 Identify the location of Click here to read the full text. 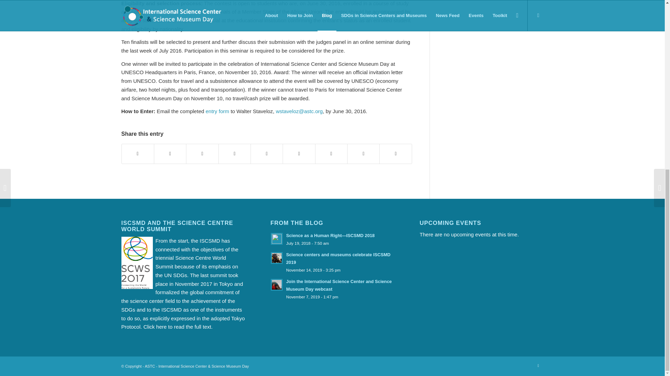
(177, 327).